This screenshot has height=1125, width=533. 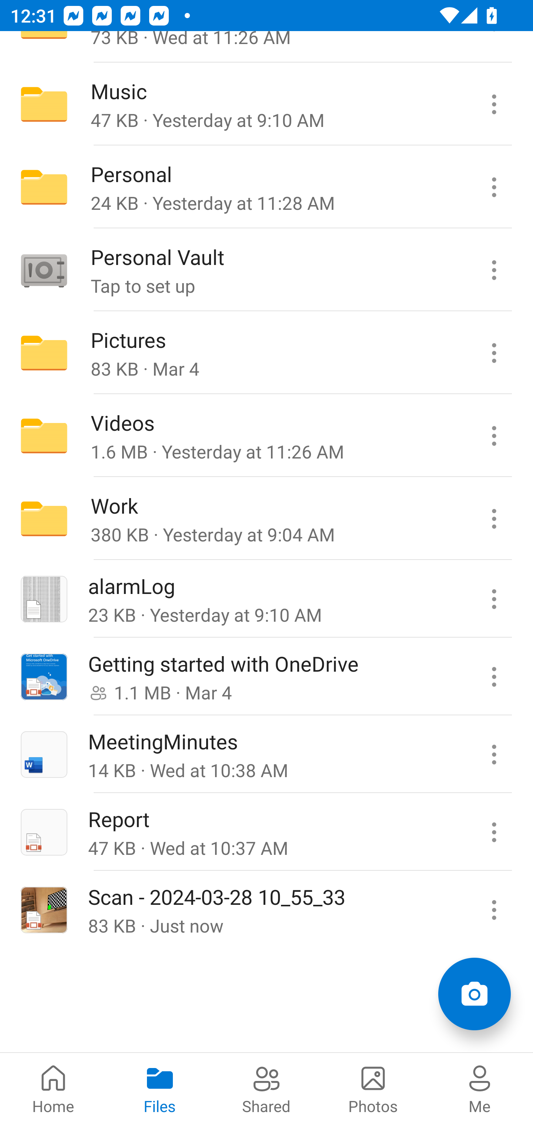 What do you see at coordinates (494, 599) in the screenshot?
I see `alarmLog commands` at bounding box center [494, 599].